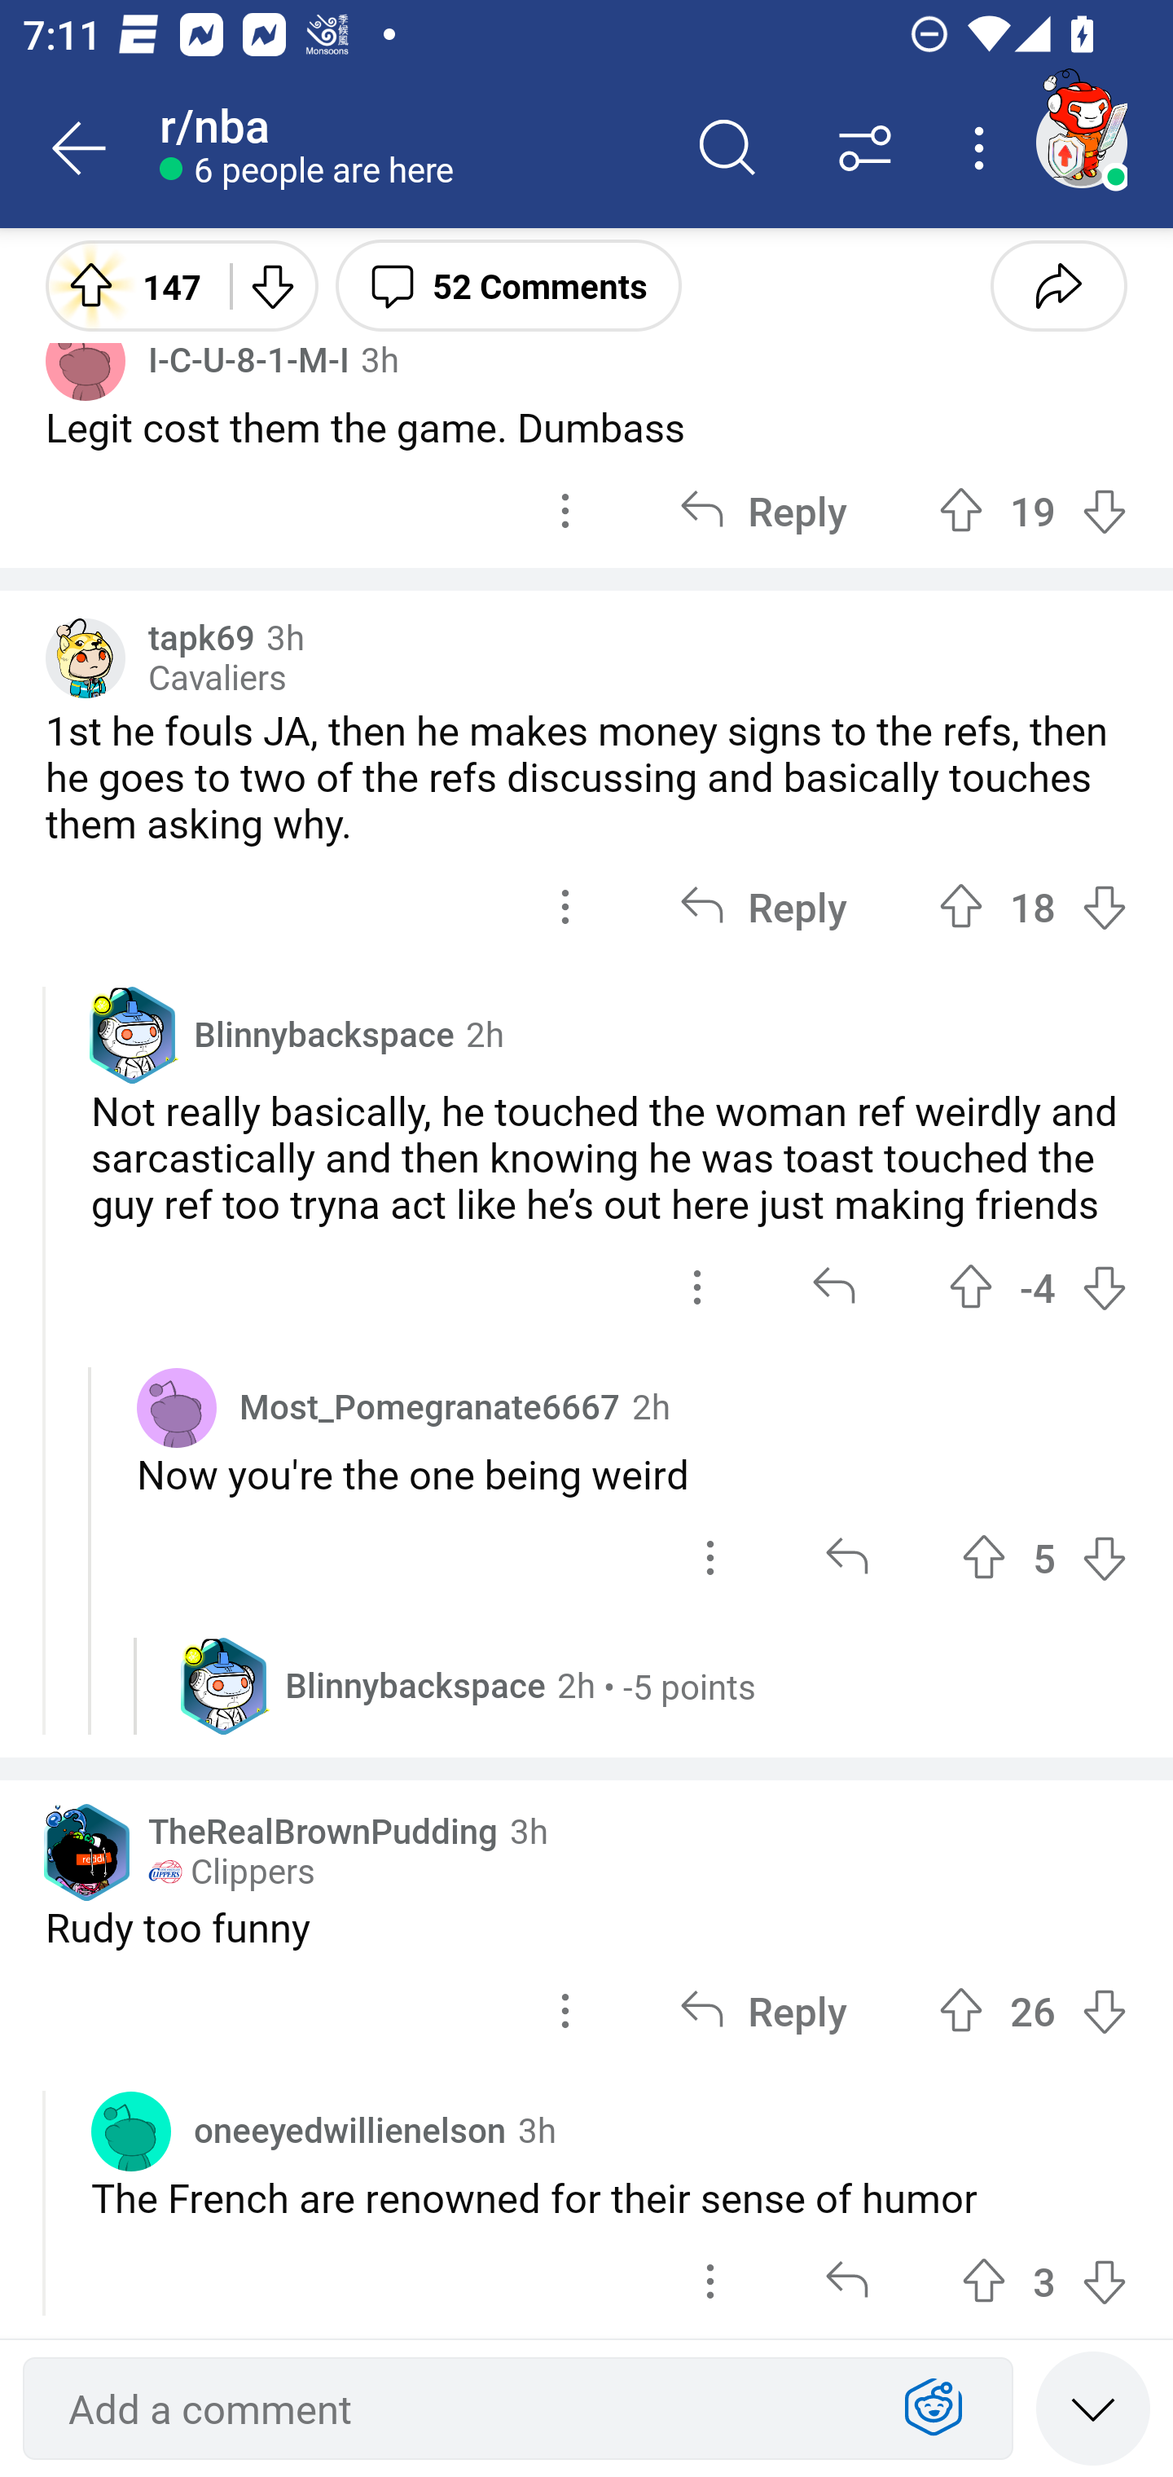 Image resolution: width=1173 pixels, height=2477 pixels. What do you see at coordinates (586, 1926) in the screenshot?
I see `Rudy too funny` at bounding box center [586, 1926].